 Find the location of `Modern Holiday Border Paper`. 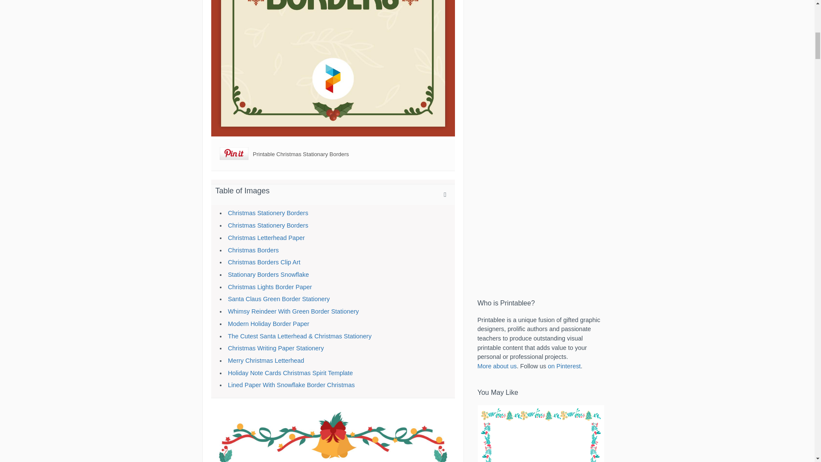

Modern Holiday Border Paper is located at coordinates (269, 323).